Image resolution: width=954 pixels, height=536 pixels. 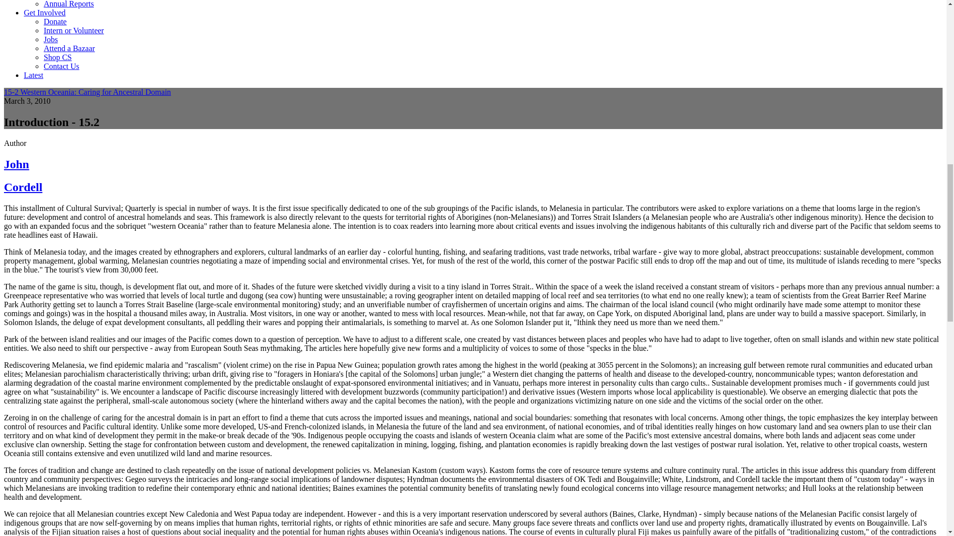 What do you see at coordinates (58, 57) in the screenshot?
I see `Shop CS` at bounding box center [58, 57].